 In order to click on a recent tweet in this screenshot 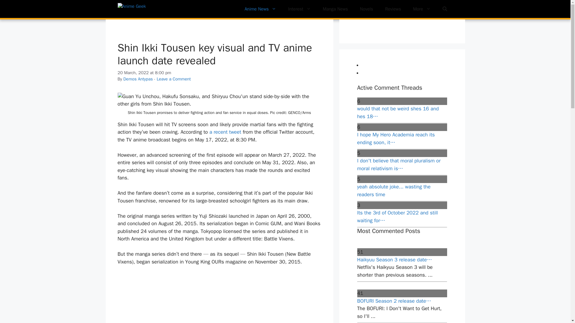, I will do `click(225, 132)`.